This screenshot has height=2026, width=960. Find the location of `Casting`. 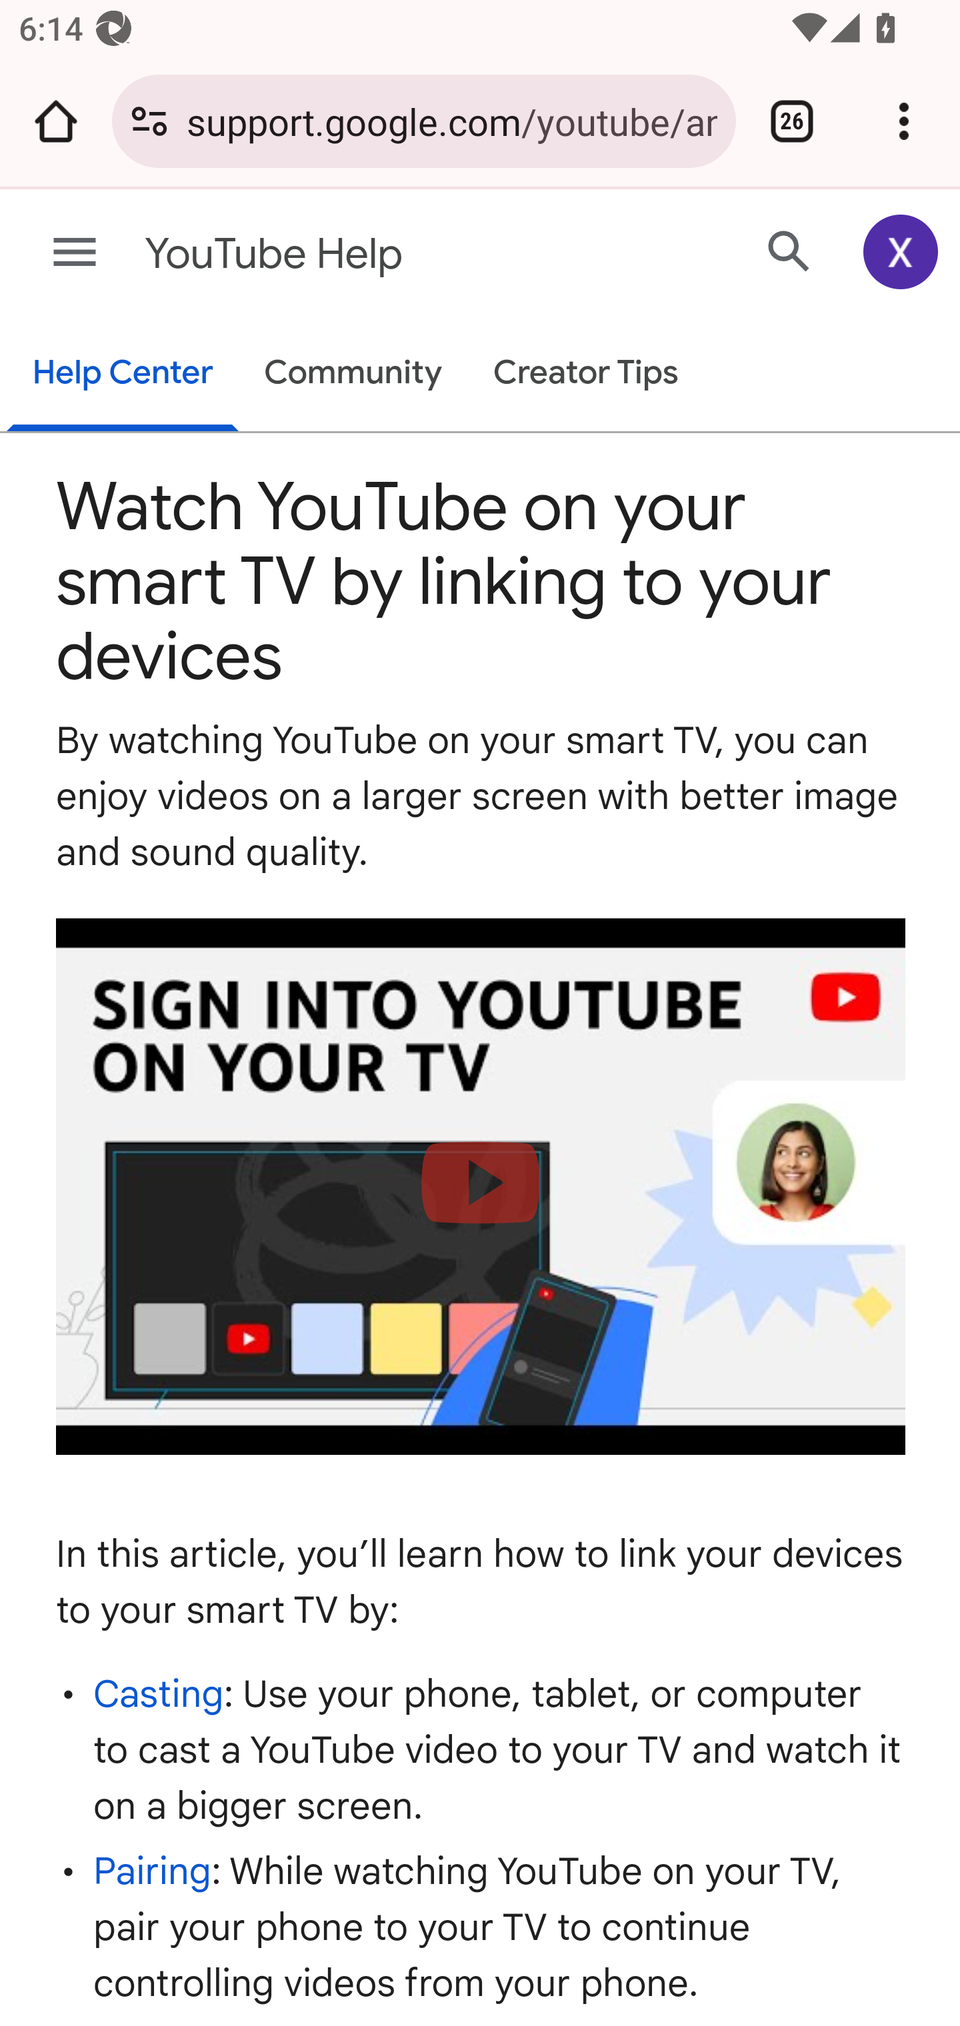

Casting is located at coordinates (159, 1693).